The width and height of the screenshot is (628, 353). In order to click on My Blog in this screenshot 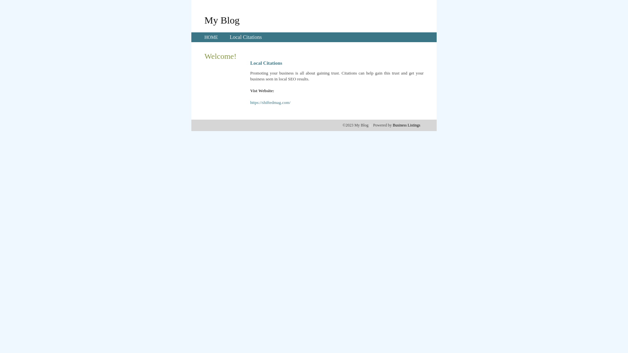, I will do `click(222, 20)`.